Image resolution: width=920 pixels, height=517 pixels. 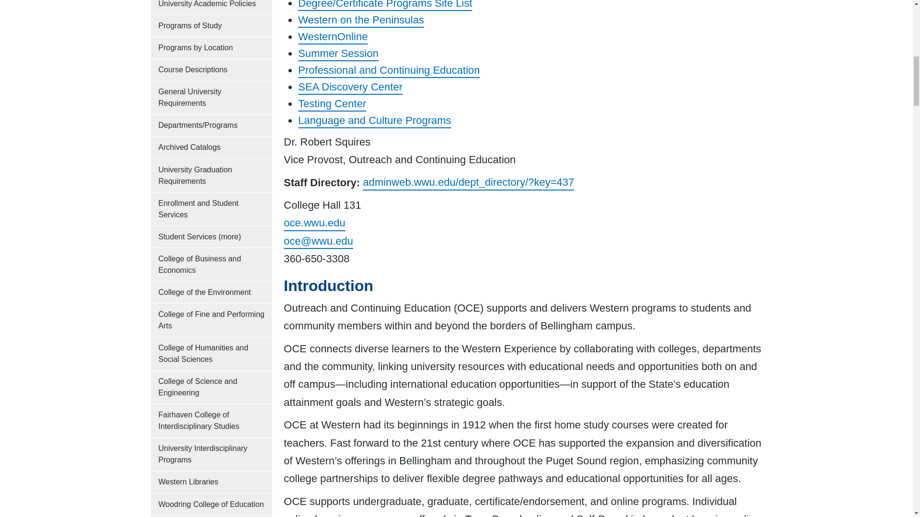 I want to click on College of the Environment, so click(x=211, y=292).